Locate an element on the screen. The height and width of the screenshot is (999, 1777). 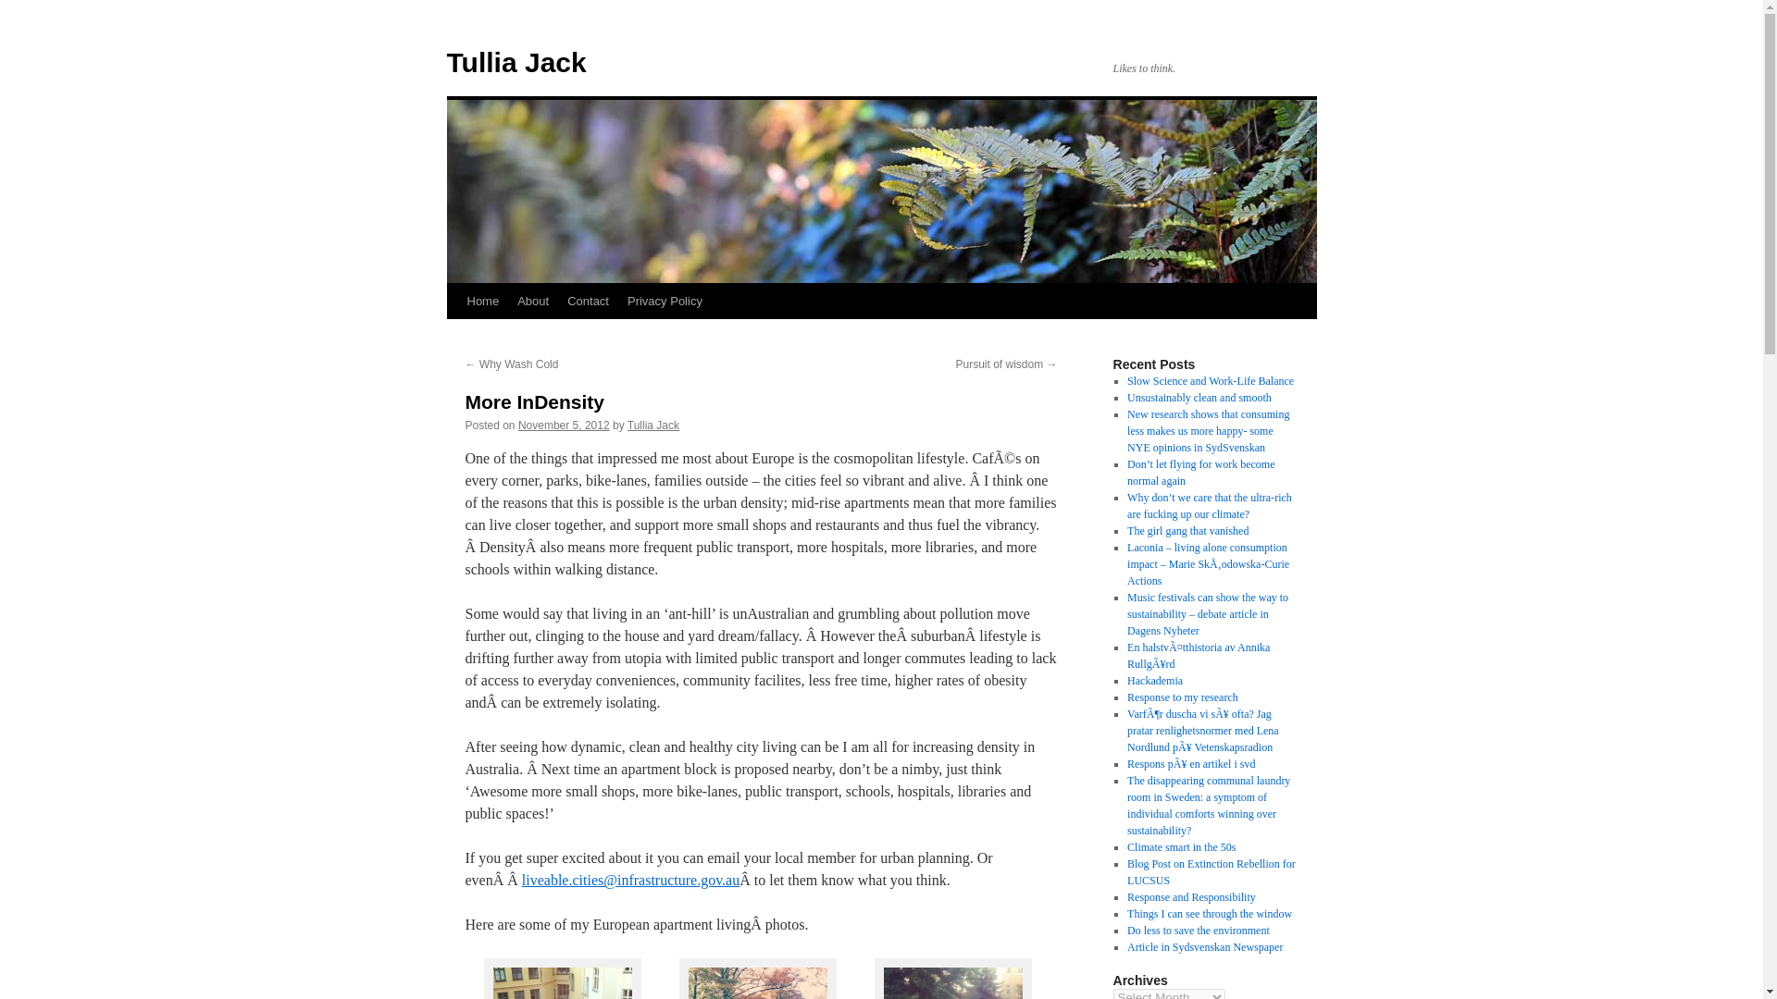
Slow Science and Work-Life Balance is located at coordinates (1210, 381).